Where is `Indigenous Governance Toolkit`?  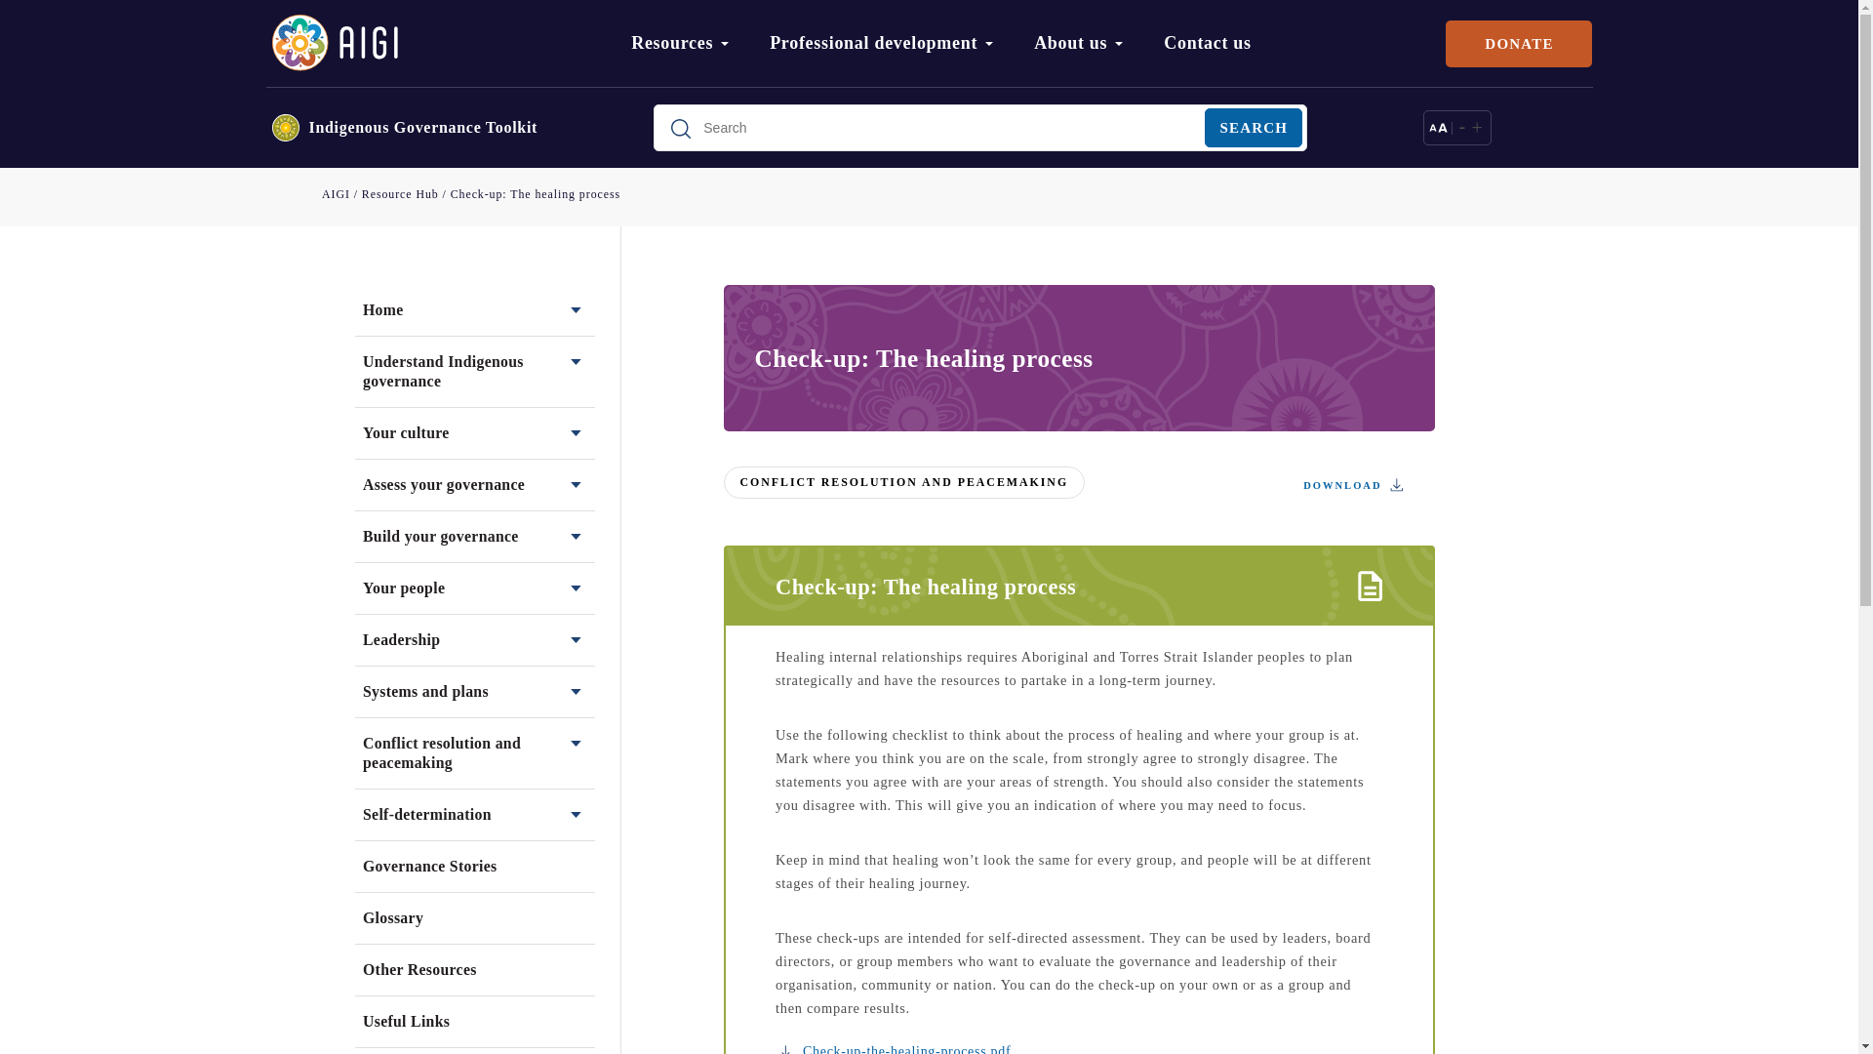
Indigenous Governance Toolkit is located at coordinates (423, 127).